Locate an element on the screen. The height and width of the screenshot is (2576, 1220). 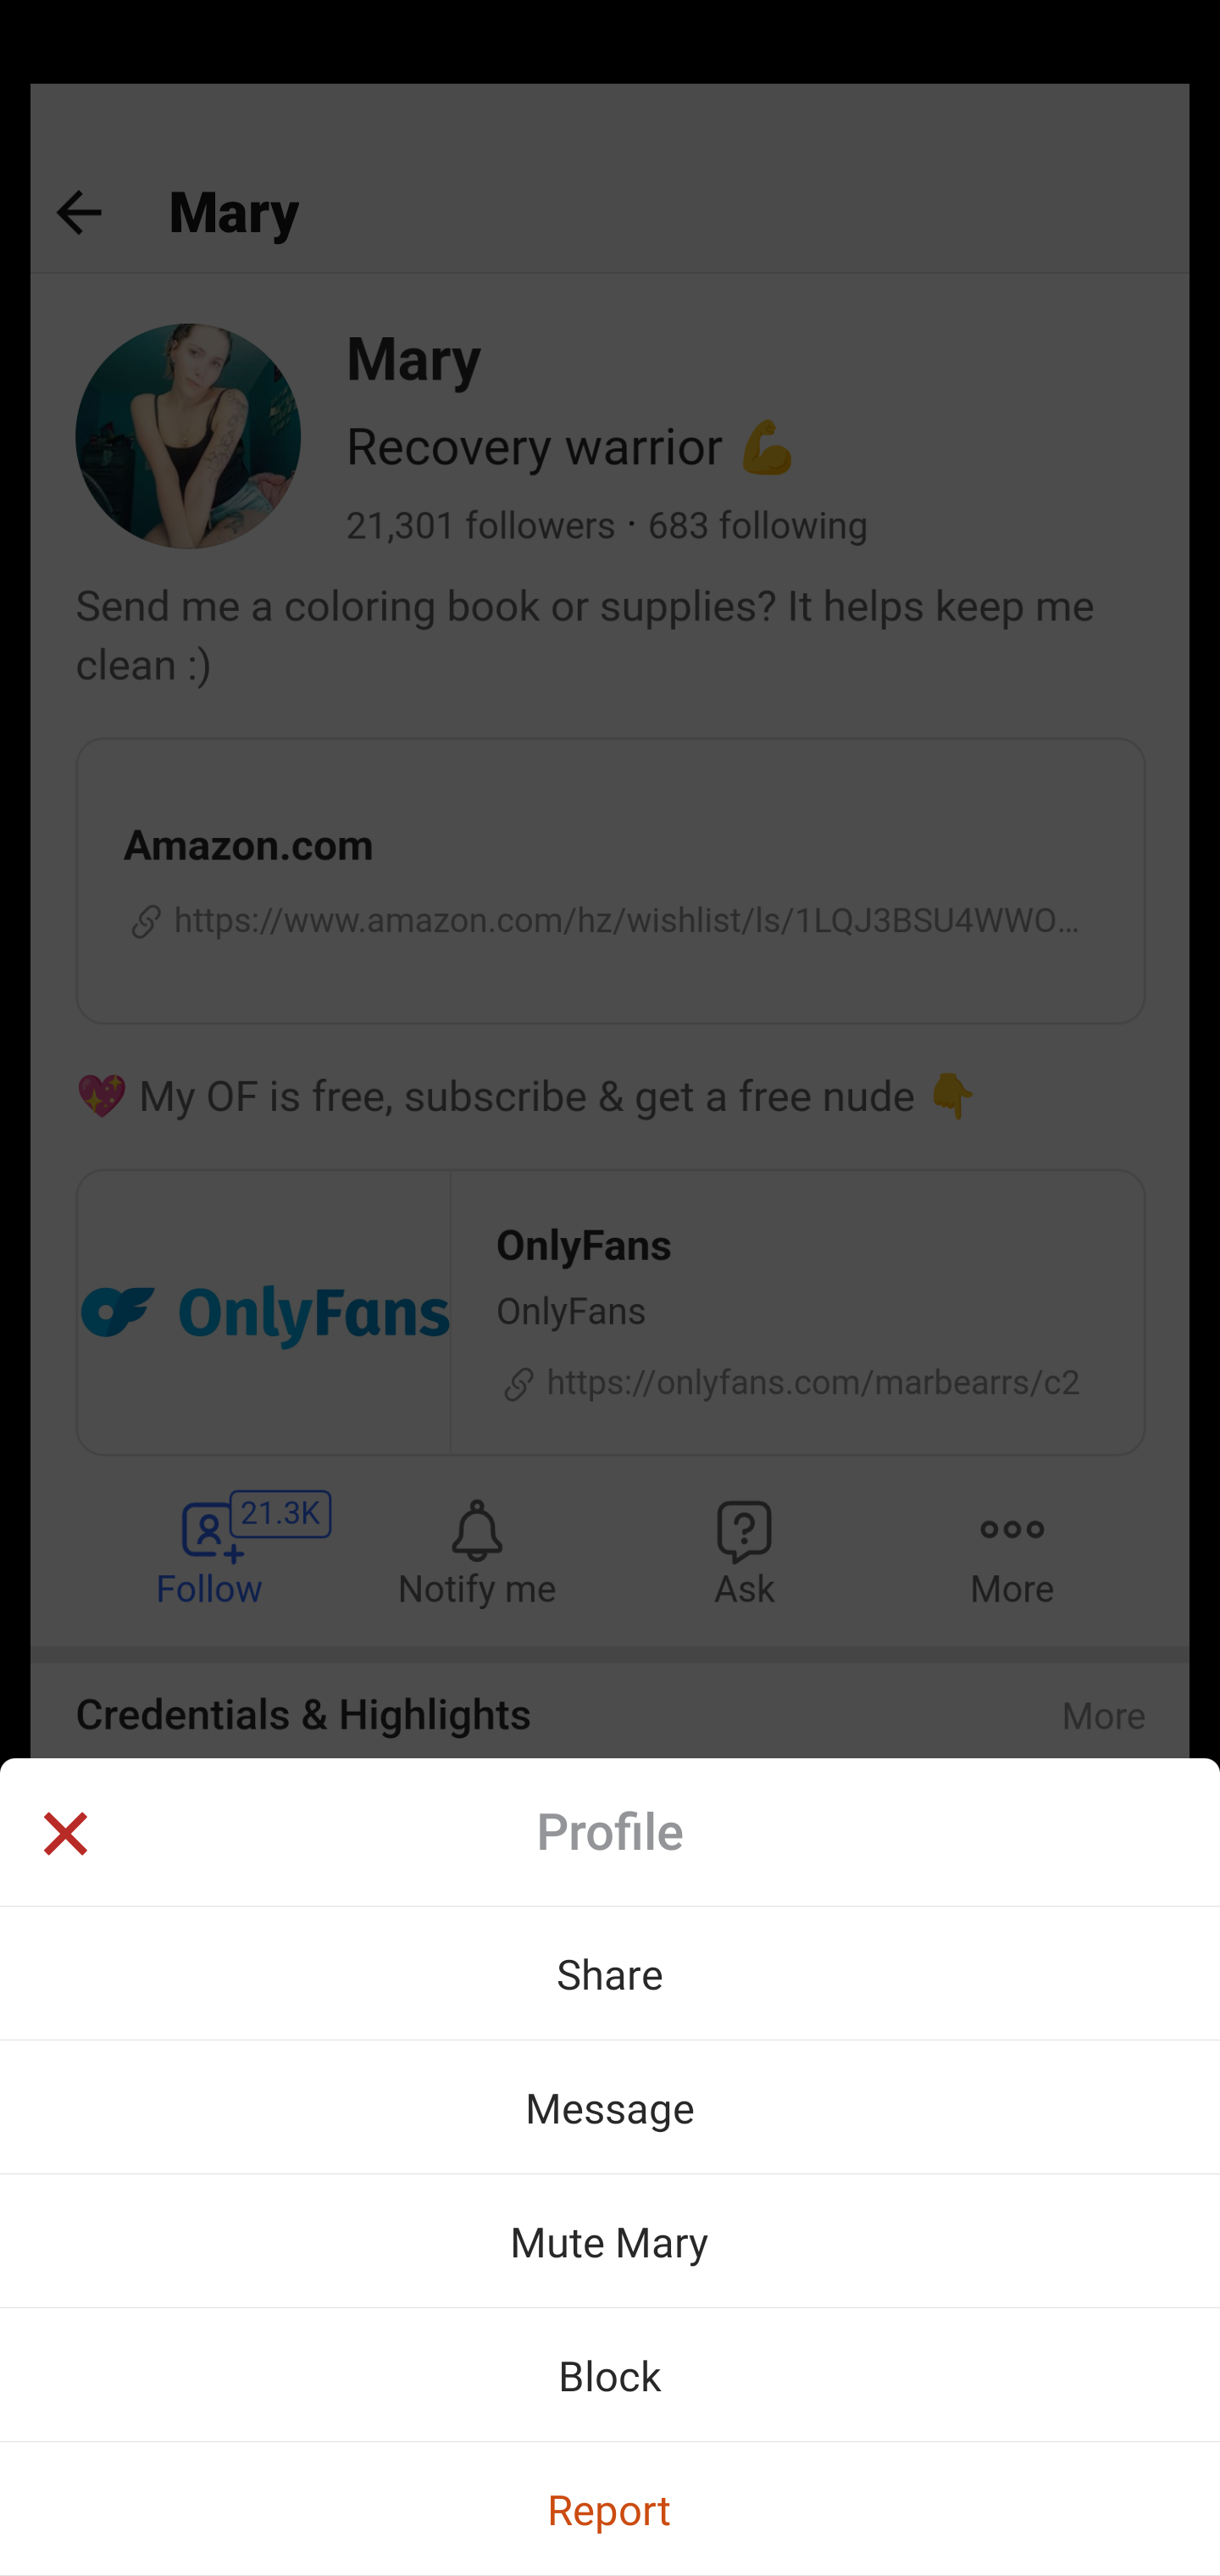
Report is located at coordinates (610, 2508).